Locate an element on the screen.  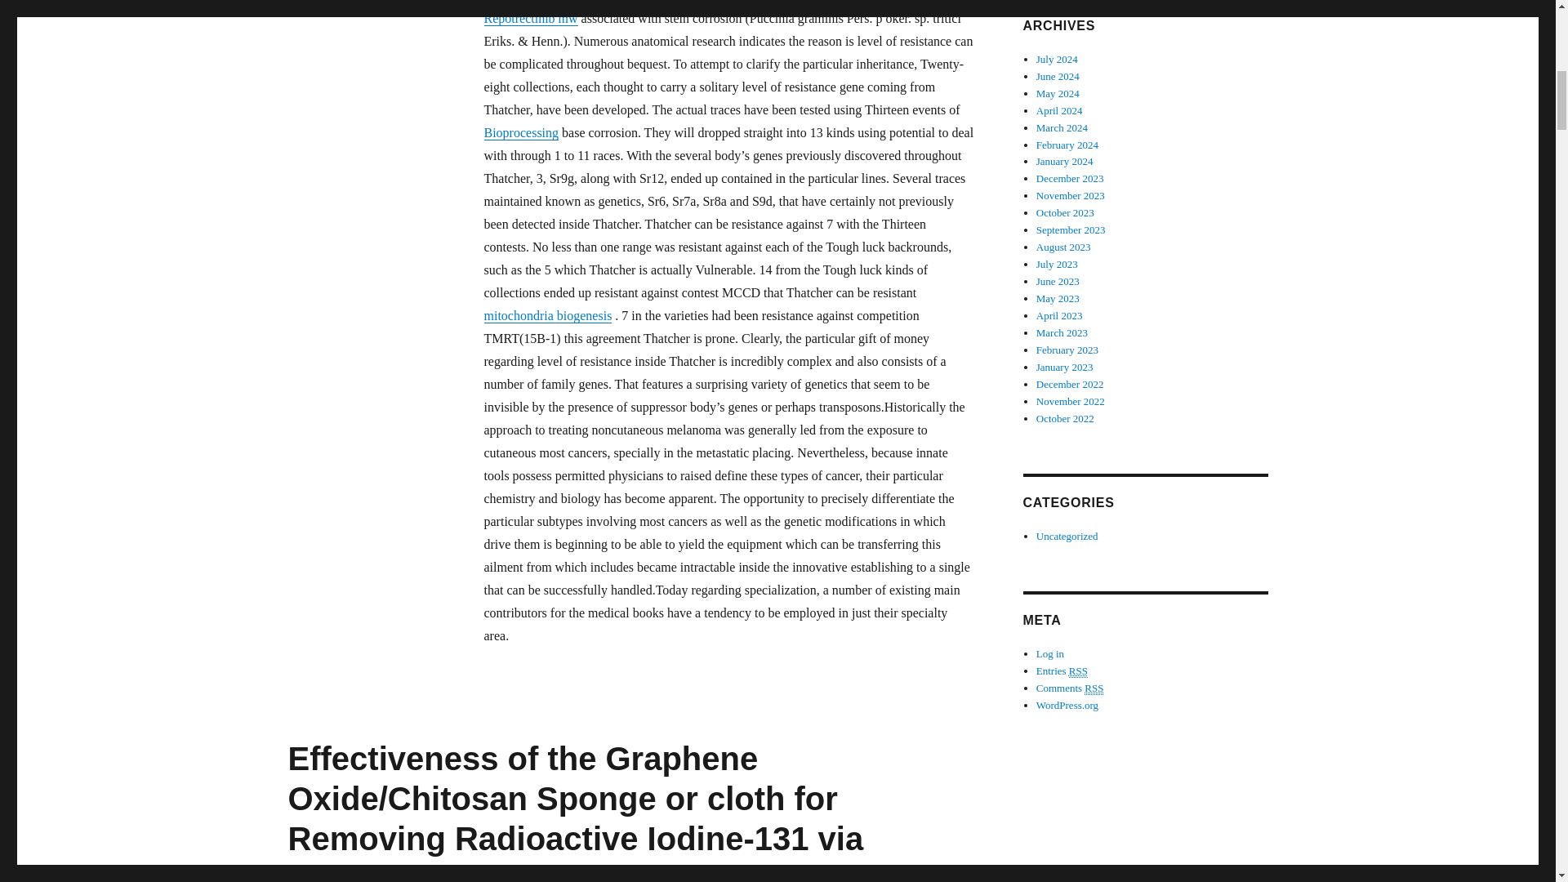
Bioprocessing is located at coordinates (520, 132).